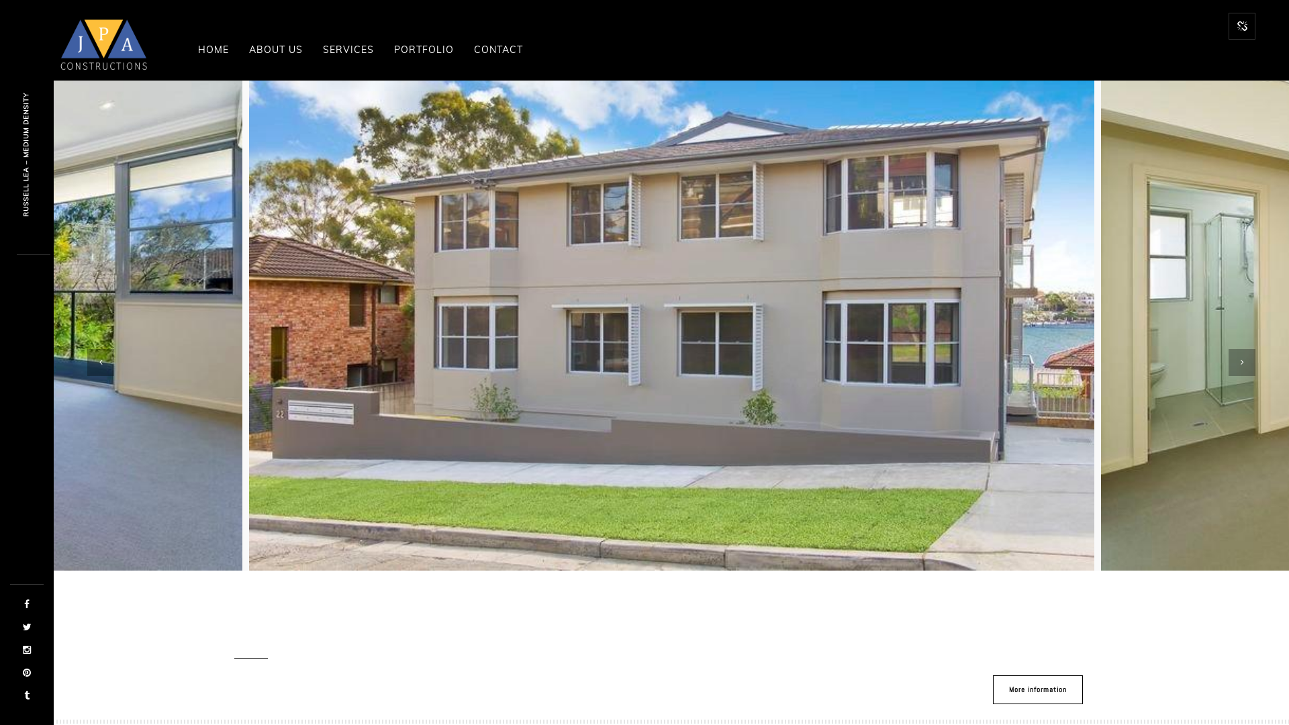 This screenshot has width=1289, height=725. Describe the element at coordinates (1038, 690) in the screenshot. I see `More information` at that location.